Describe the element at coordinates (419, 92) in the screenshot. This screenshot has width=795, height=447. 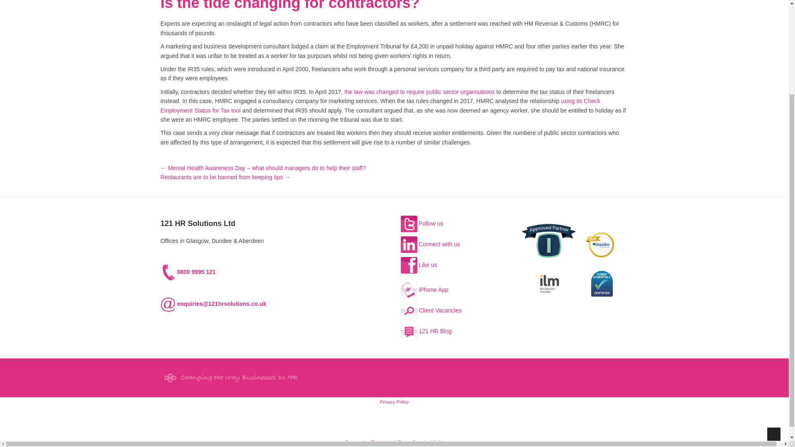
I see `the law was changed to require public sector organisations` at that location.